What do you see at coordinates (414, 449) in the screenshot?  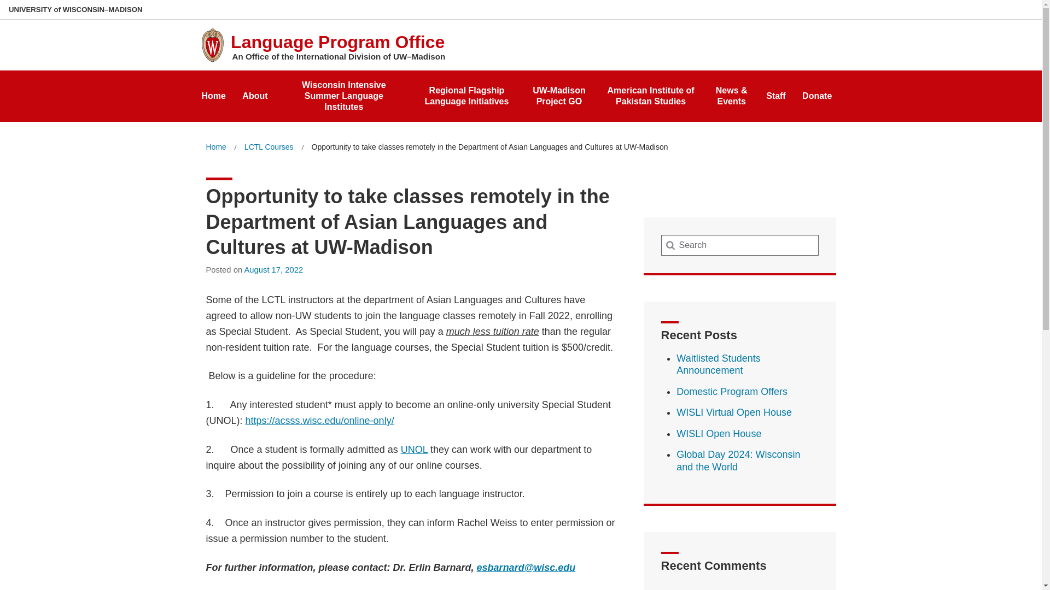 I see `UNOL` at bounding box center [414, 449].